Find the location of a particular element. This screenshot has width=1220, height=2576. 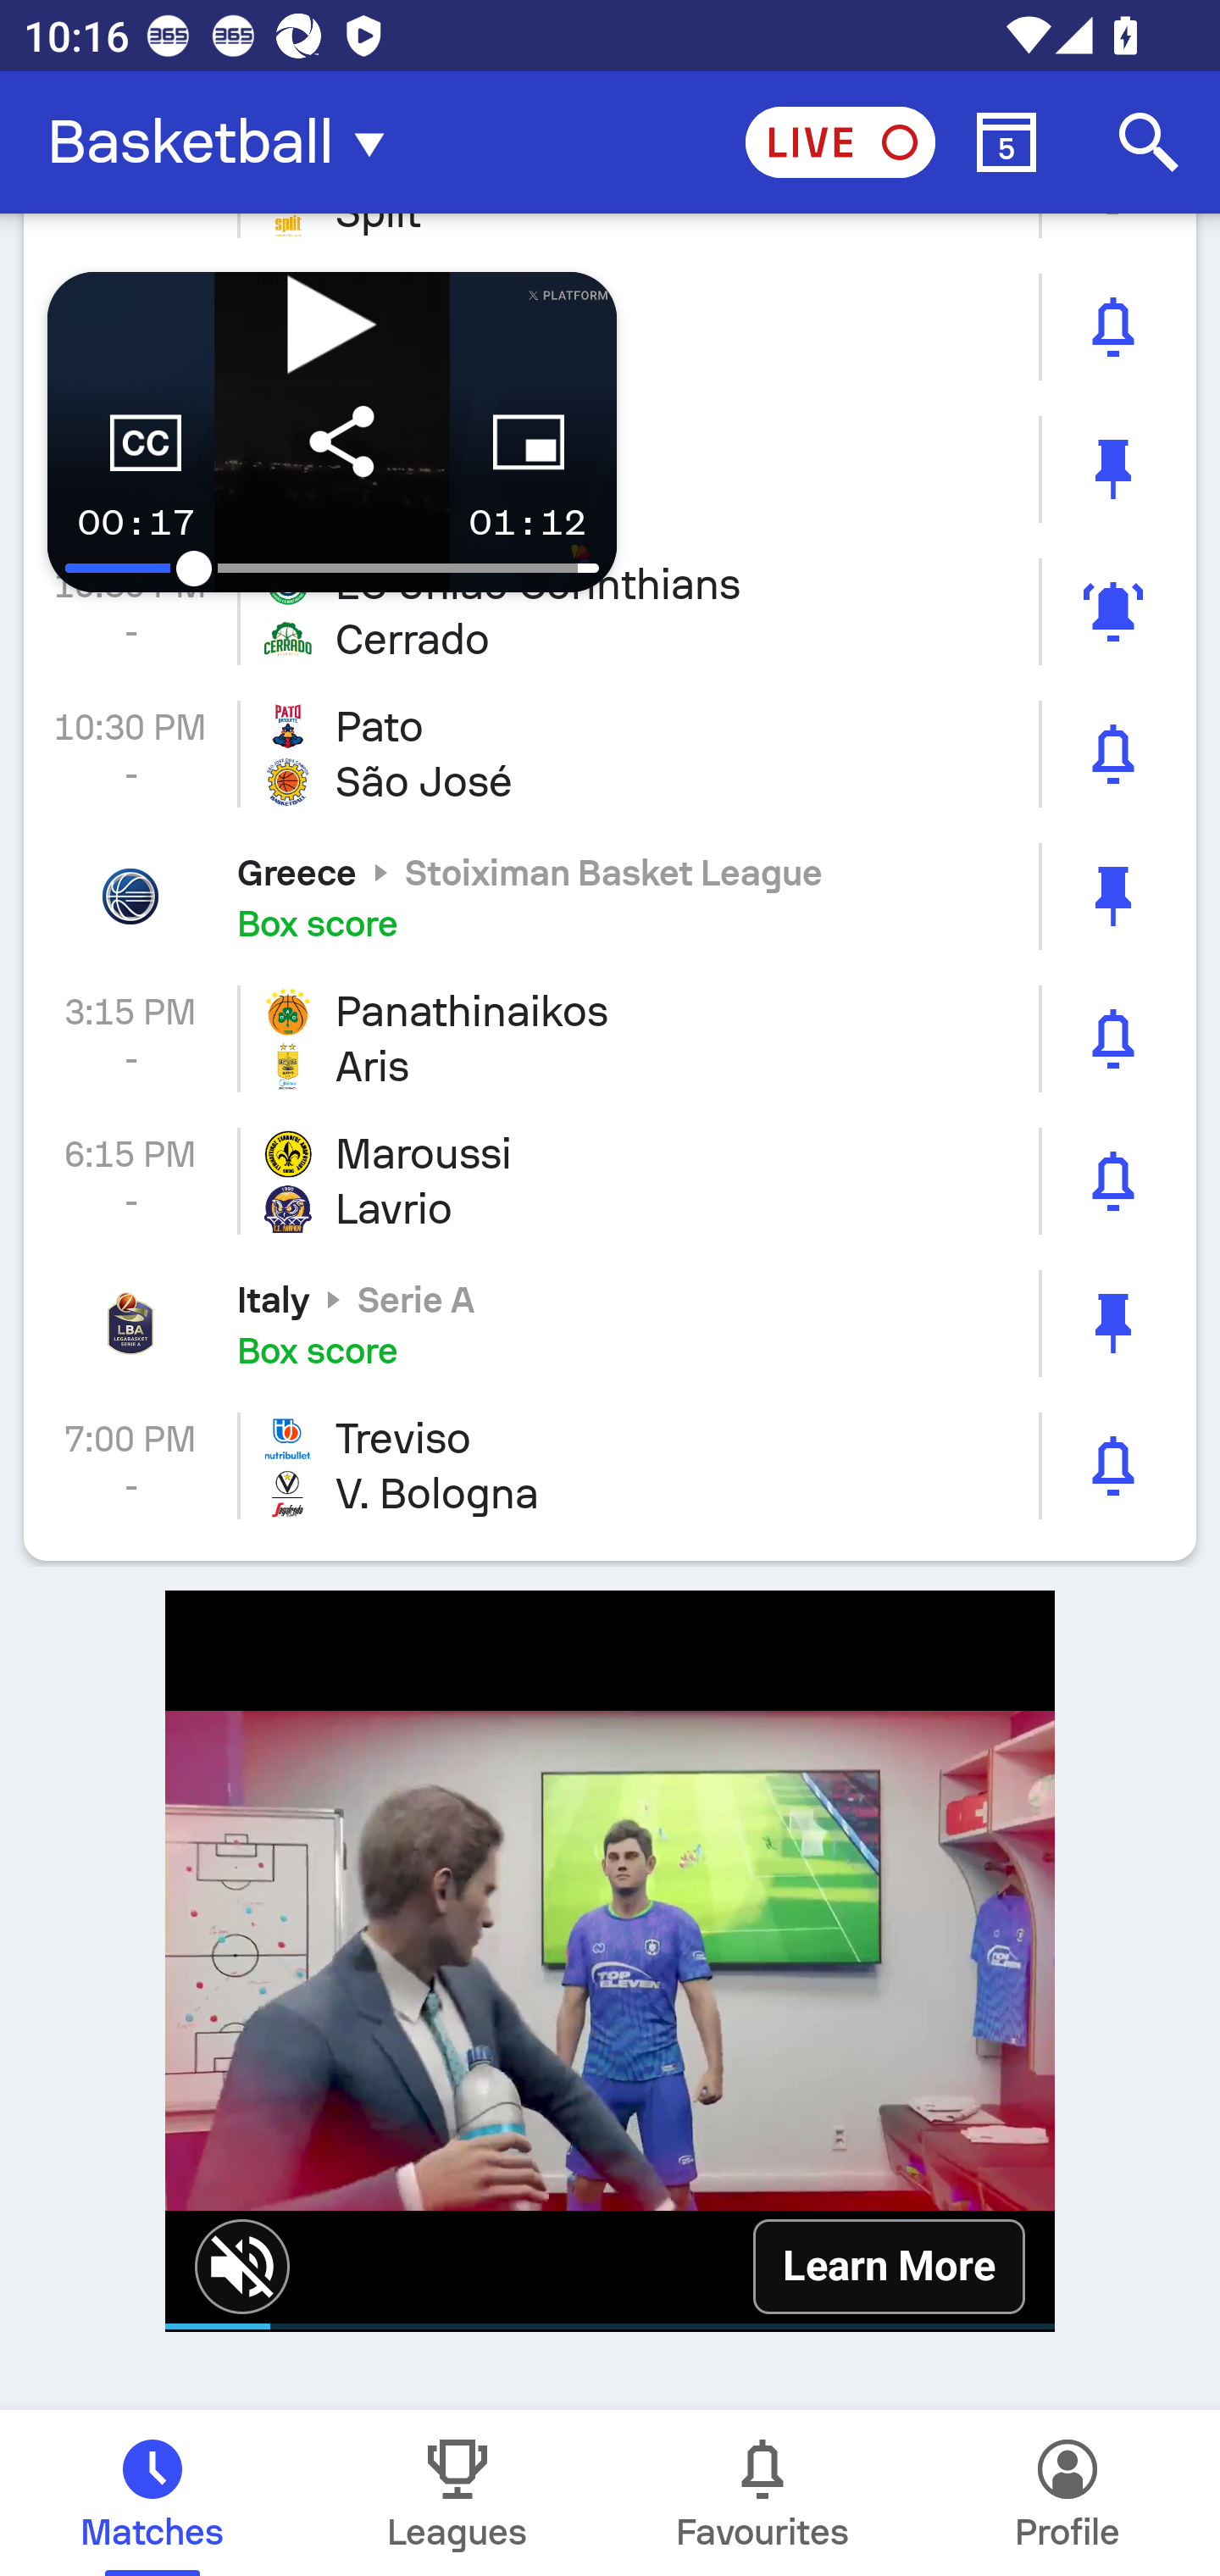

Italy Serie A Box score is located at coordinates (610, 1322).